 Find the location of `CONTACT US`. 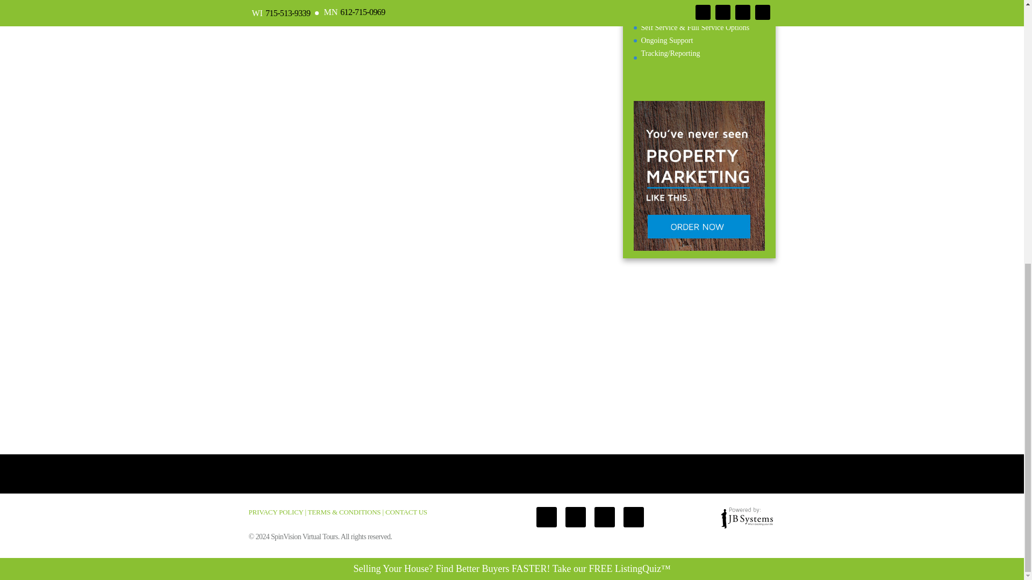

CONTACT US is located at coordinates (406, 512).